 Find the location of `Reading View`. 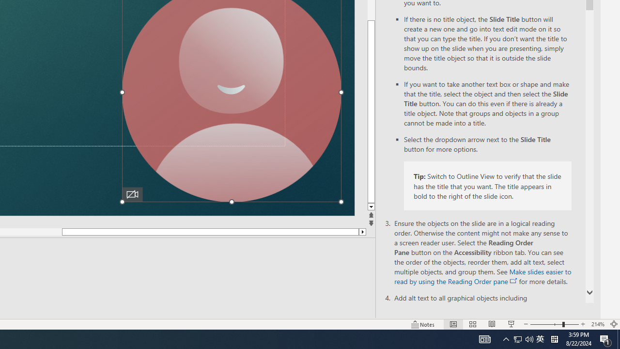

Reading View is located at coordinates (492, 324).